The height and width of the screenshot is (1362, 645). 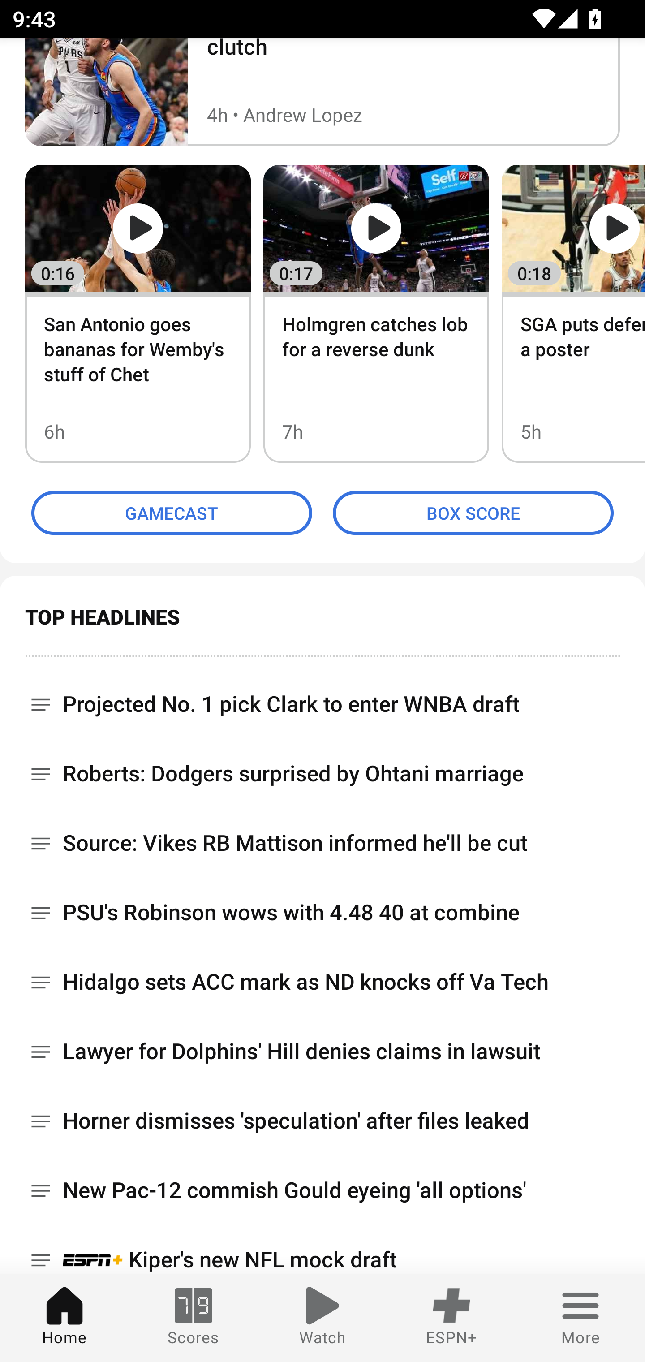 I want to click on  Source: Vikes RB Mattison informed he'll be cut, so click(x=322, y=843).